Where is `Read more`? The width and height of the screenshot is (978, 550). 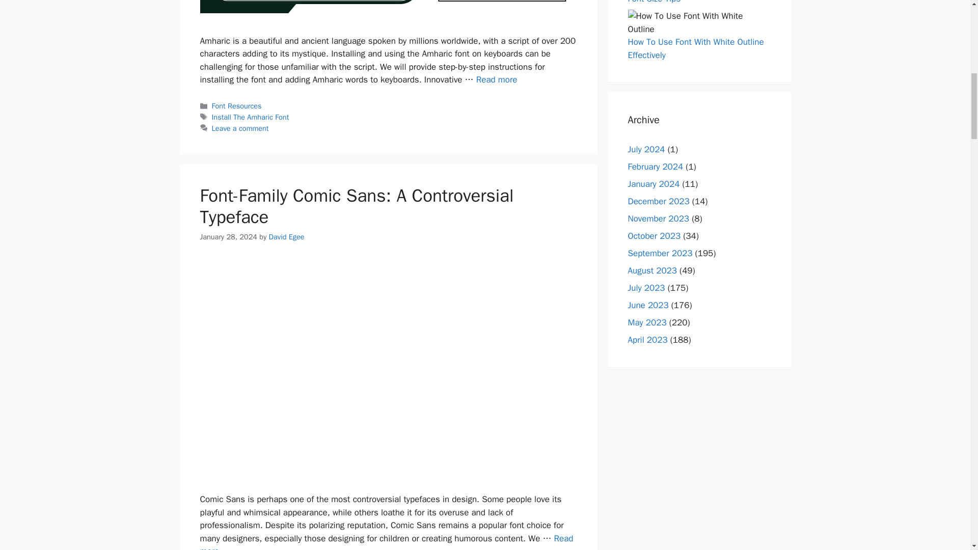 Read more is located at coordinates (386, 541).